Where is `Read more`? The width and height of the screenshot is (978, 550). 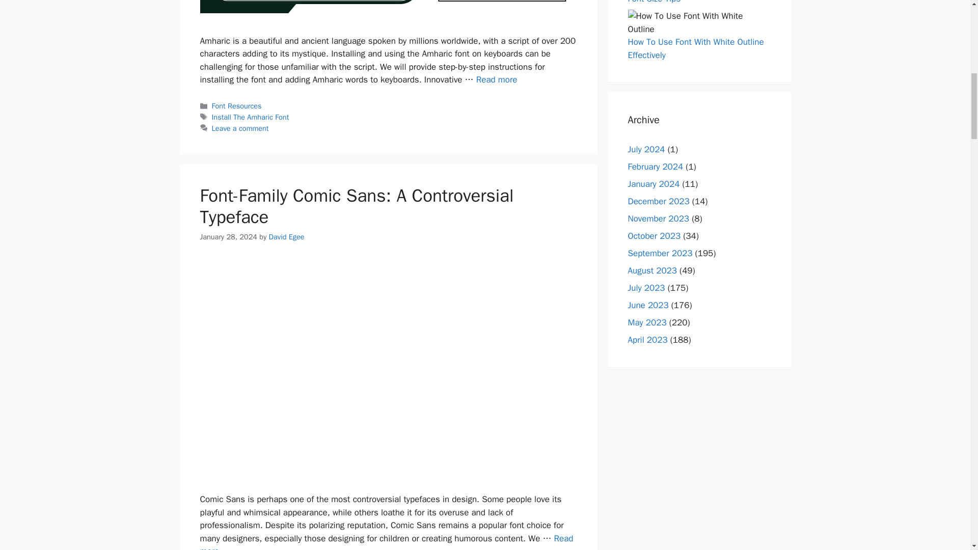 Read more is located at coordinates (386, 541).